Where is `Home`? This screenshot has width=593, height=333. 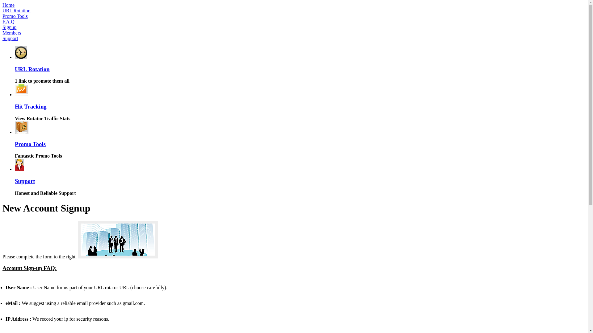
Home is located at coordinates (9, 5).